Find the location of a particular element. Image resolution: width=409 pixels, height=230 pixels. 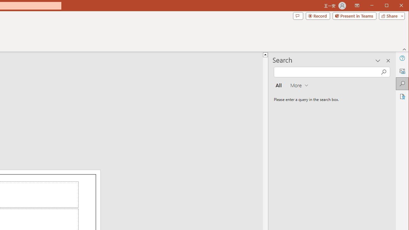

Alt Text is located at coordinates (402, 71).